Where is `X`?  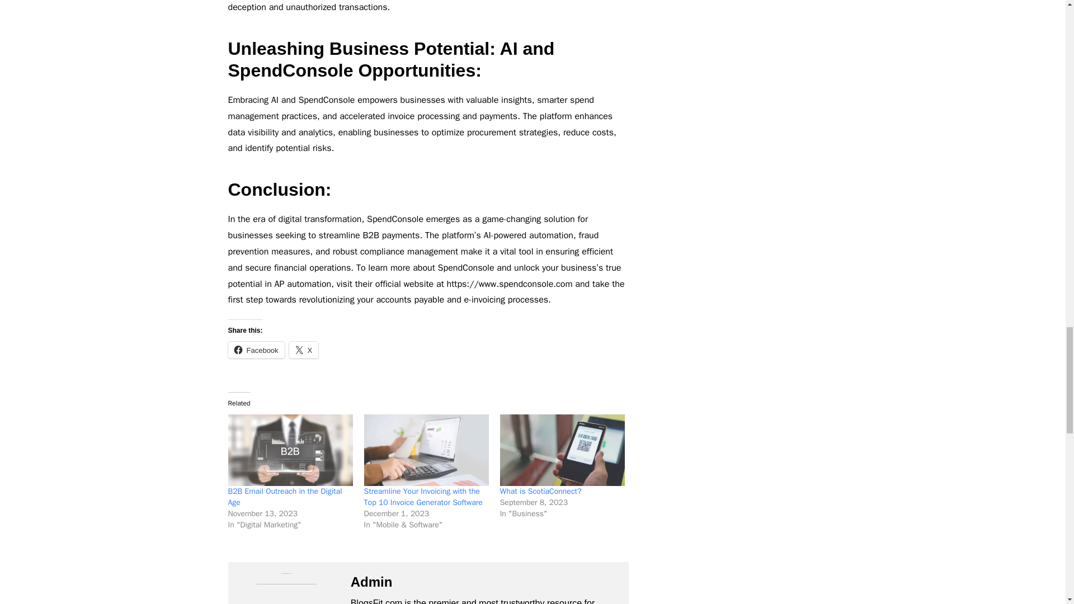
X is located at coordinates (304, 350).